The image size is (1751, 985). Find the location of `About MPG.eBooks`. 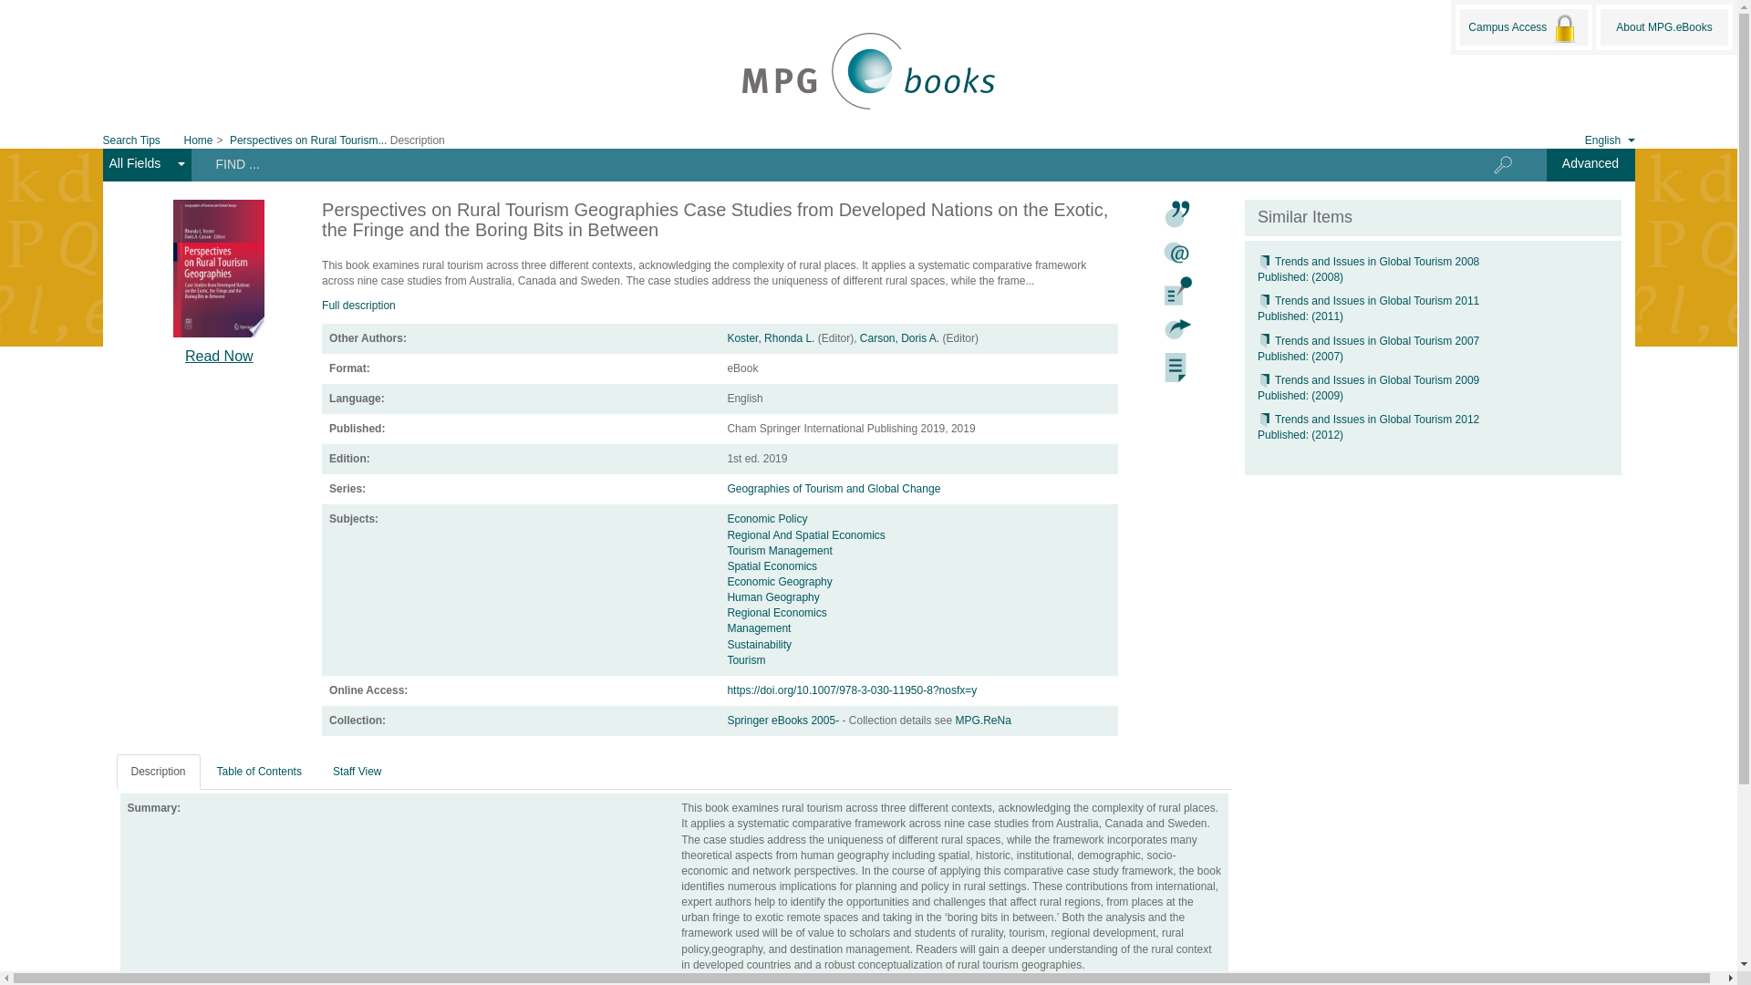

About MPG.eBooks is located at coordinates (1663, 26).